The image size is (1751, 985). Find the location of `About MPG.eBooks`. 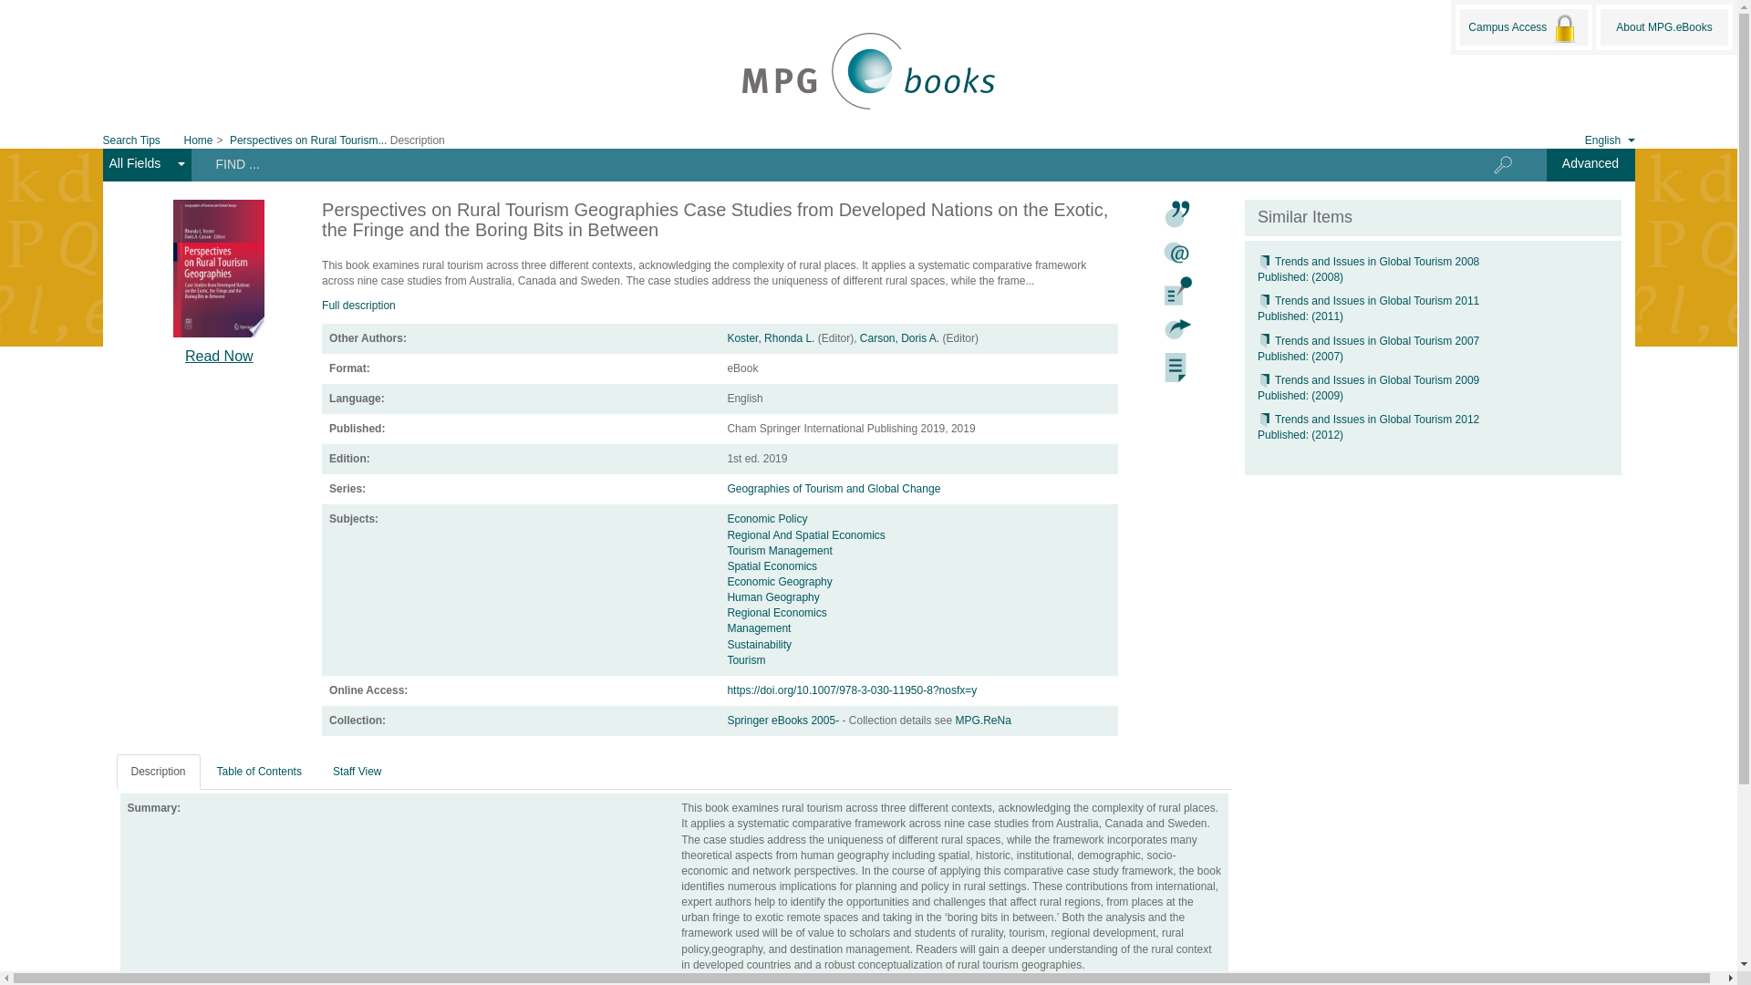

About MPG.eBooks is located at coordinates (1663, 26).